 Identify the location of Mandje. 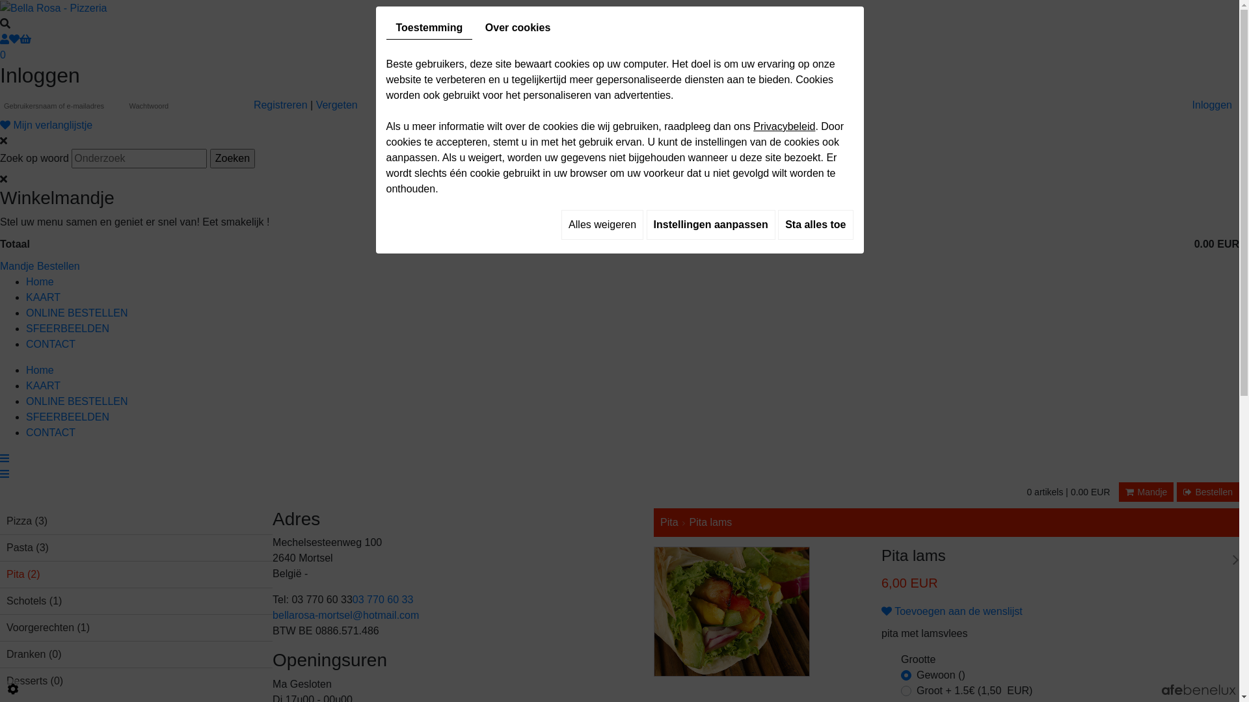
(17, 266).